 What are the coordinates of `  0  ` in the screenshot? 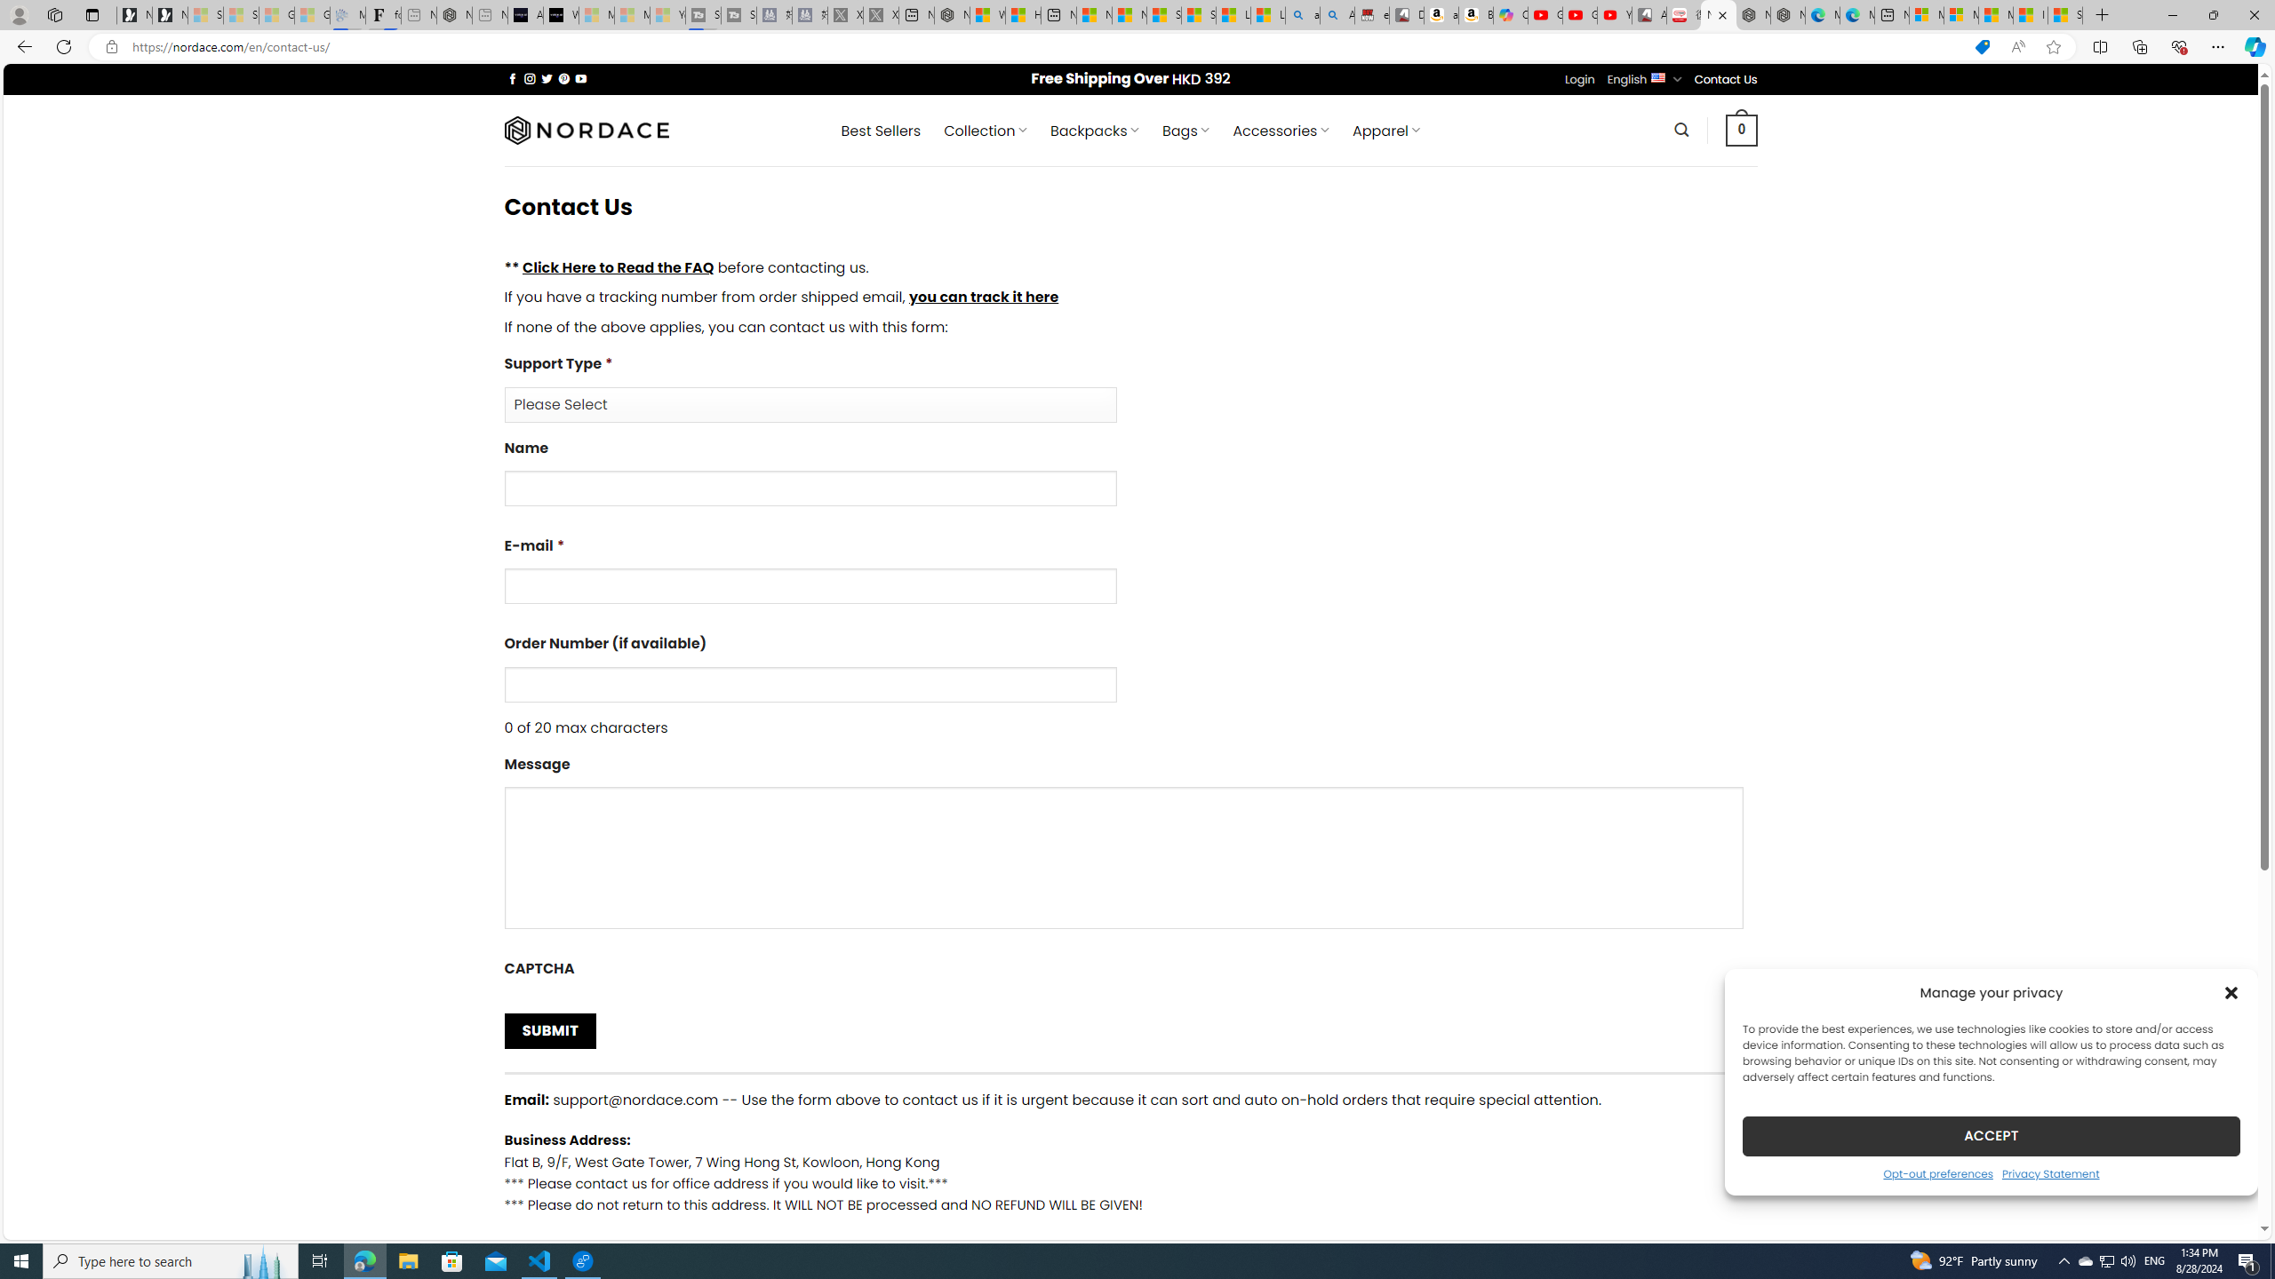 It's located at (1742, 130).